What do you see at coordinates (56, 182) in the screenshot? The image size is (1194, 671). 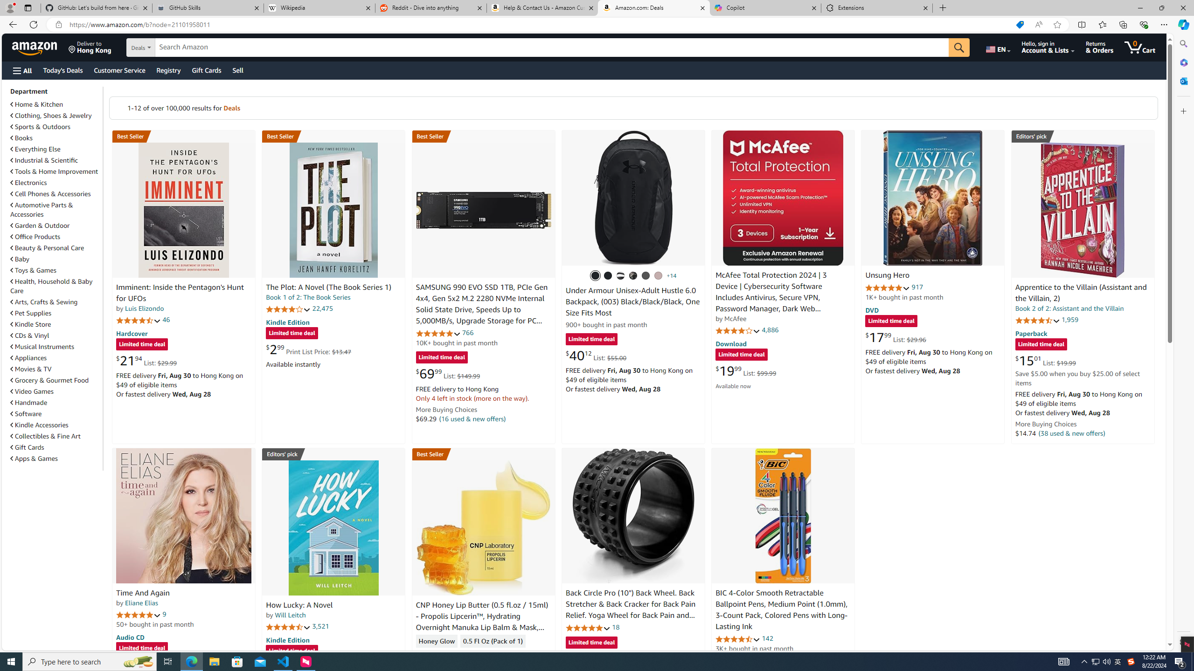 I see `Electronics` at bounding box center [56, 182].